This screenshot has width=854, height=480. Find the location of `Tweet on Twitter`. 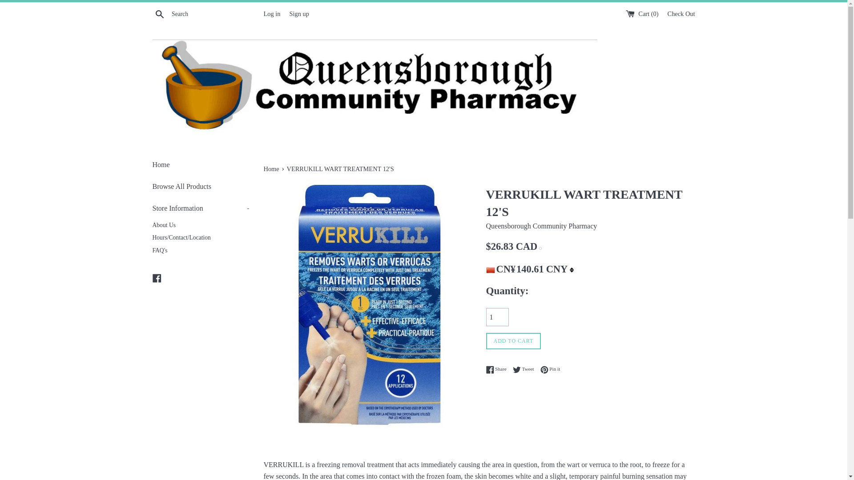

Tweet on Twitter is located at coordinates (526, 369).